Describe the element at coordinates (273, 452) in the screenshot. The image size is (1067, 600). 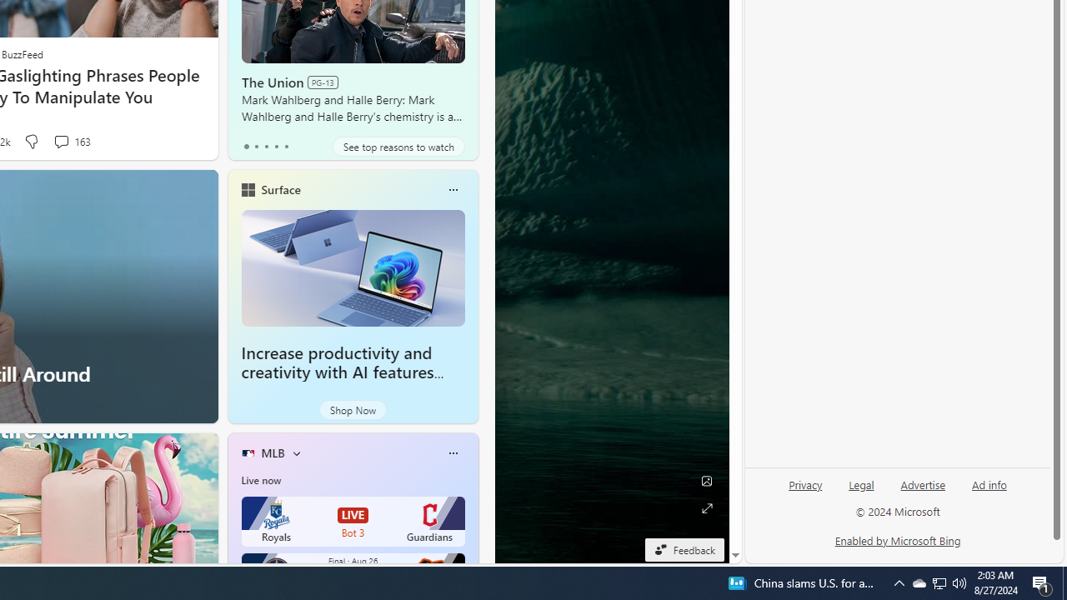
I see `MLB` at that location.